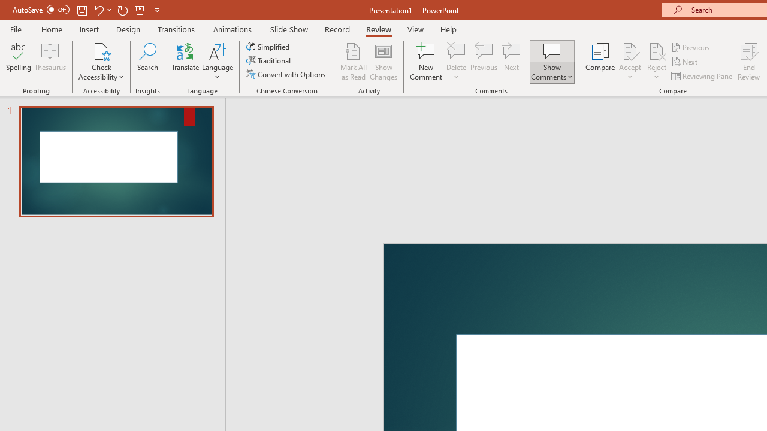  What do you see at coordinates (600, 61) in the screenshot?
I see `Compare` at bounding box center [600, 61].